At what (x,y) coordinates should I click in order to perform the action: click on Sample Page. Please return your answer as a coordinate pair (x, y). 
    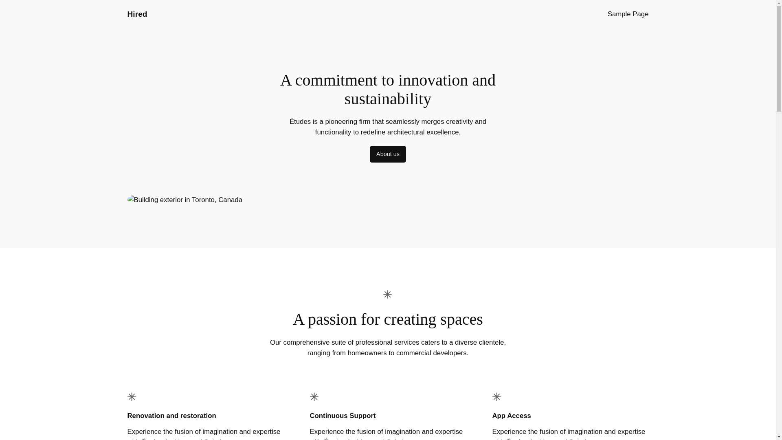
    Looking at the image, I should click on (628, 14).